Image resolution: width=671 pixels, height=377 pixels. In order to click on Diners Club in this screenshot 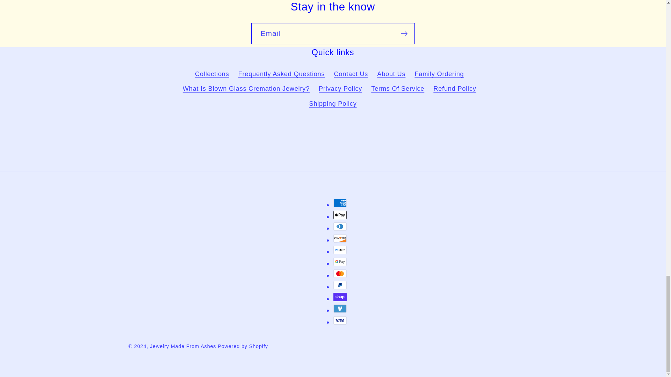, I will do `click(340, 226)`.